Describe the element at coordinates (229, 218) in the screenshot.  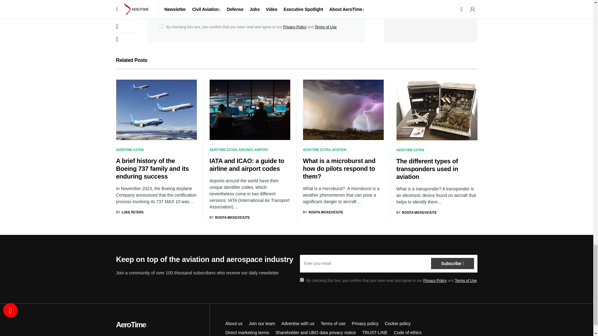
I see `View all posts by Rosita Mickeviciute` at that location.